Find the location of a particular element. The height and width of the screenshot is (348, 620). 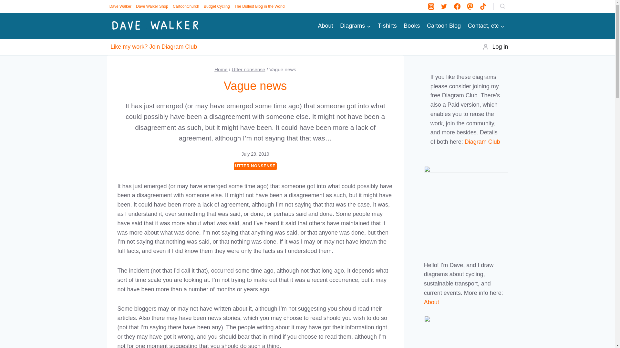

T-shirts is located at coordinates (387, 26).